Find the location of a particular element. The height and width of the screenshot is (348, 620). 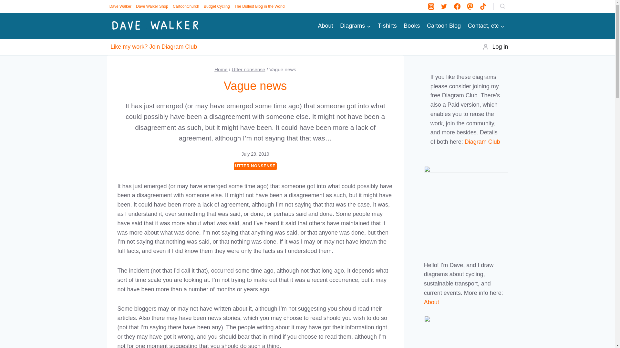

T-shirts is located at coordinates (387, 26).